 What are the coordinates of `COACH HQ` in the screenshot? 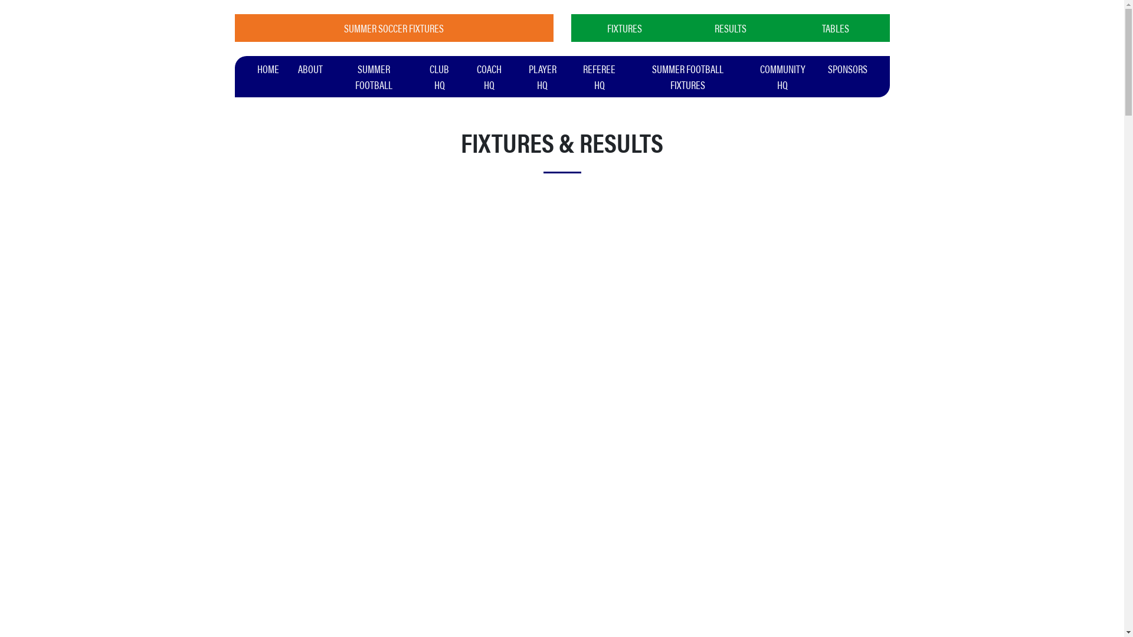 It's located at (489, 77).